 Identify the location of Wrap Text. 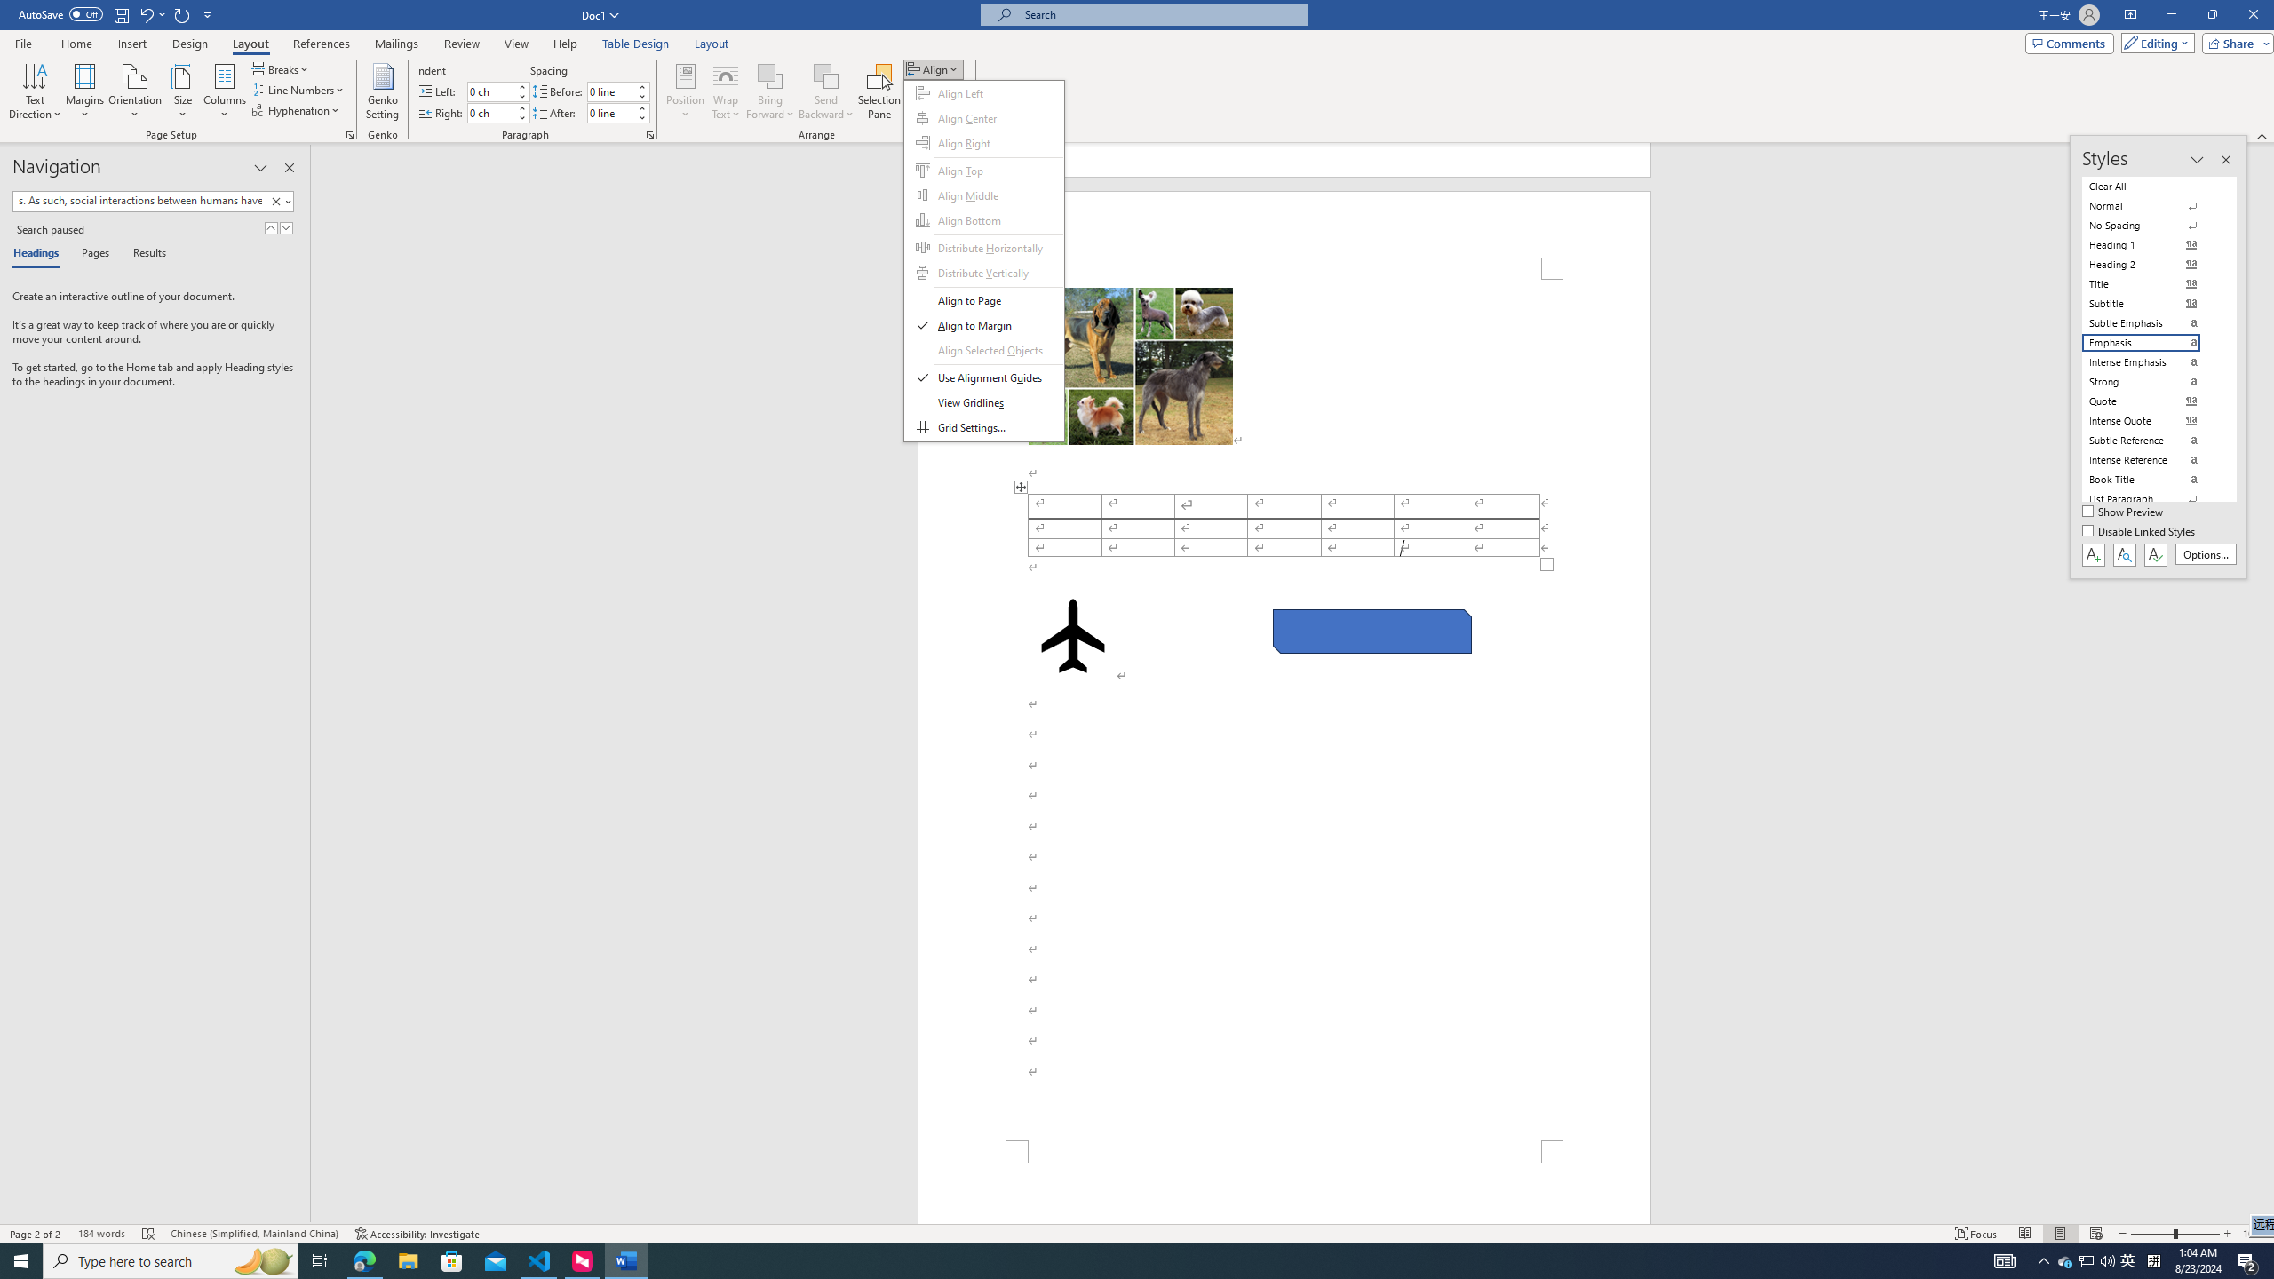
(725, 91).